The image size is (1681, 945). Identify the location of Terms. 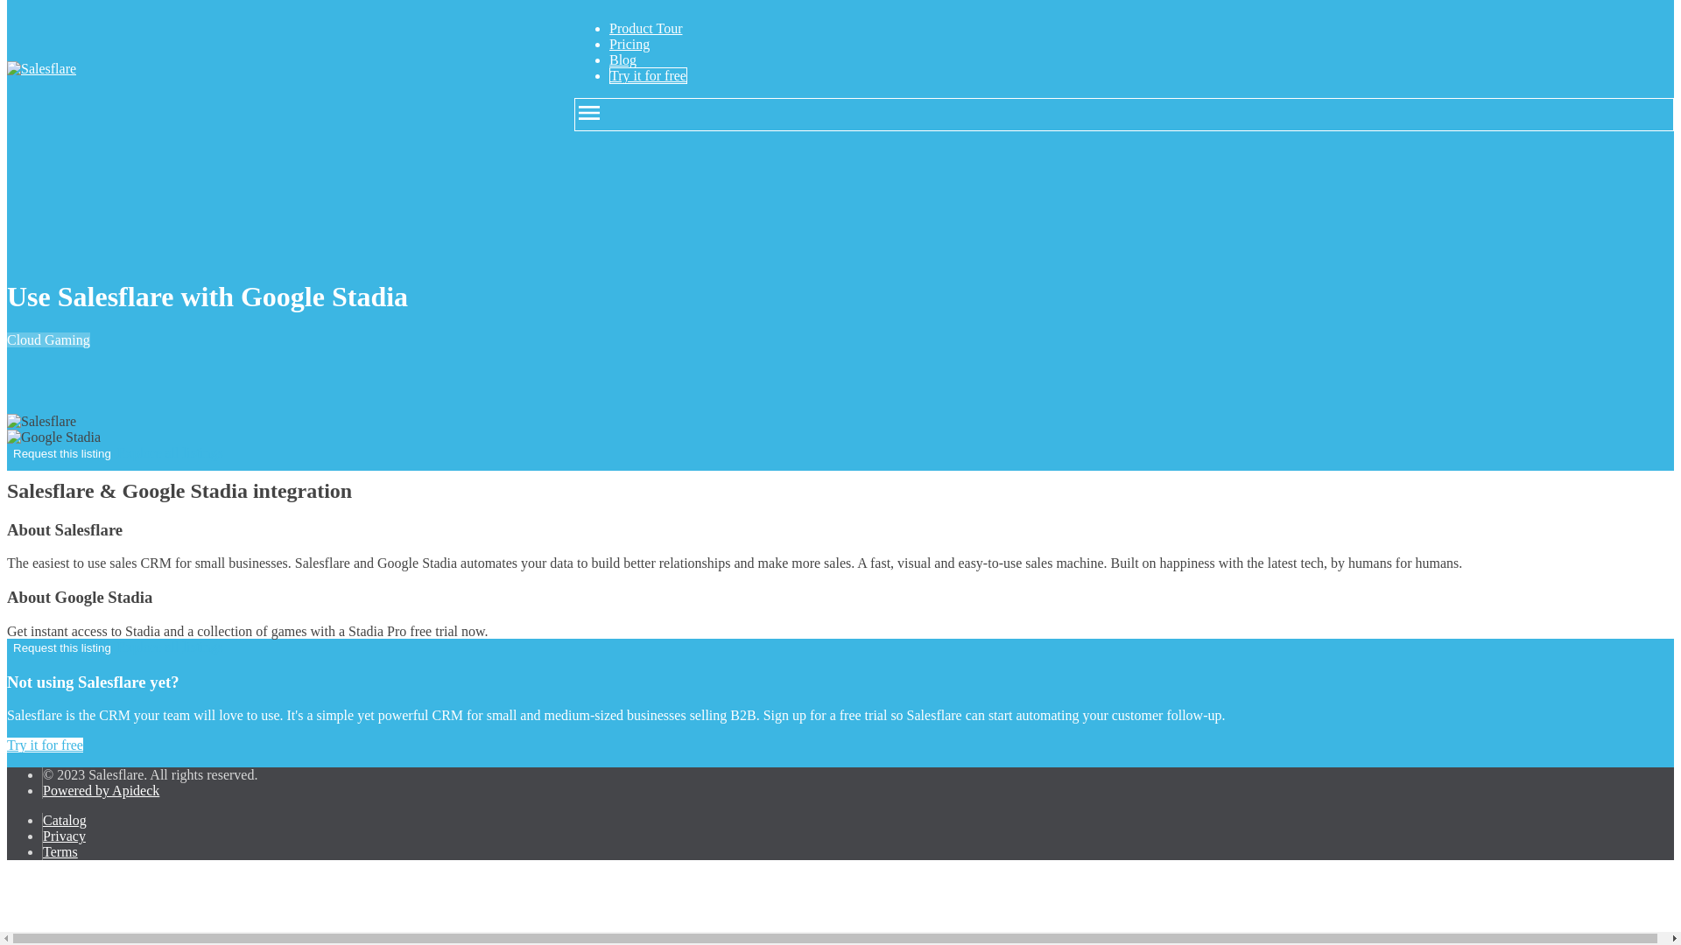
(60, 851).